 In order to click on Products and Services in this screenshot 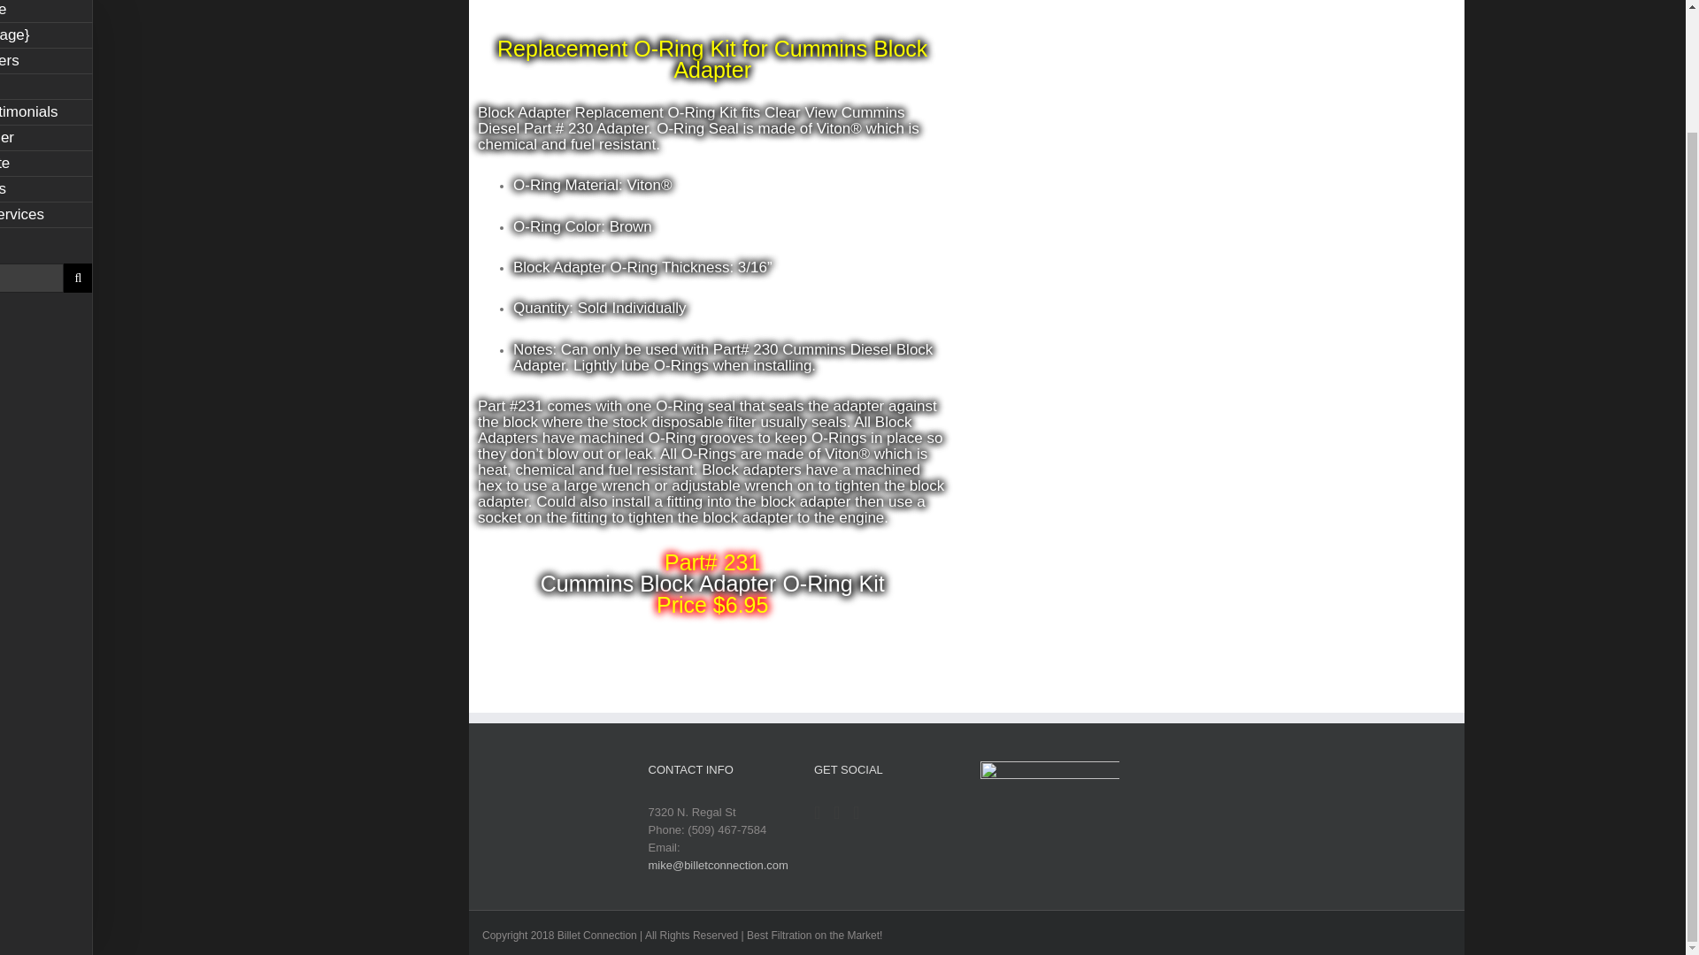, I will do `click(46, 215)`.